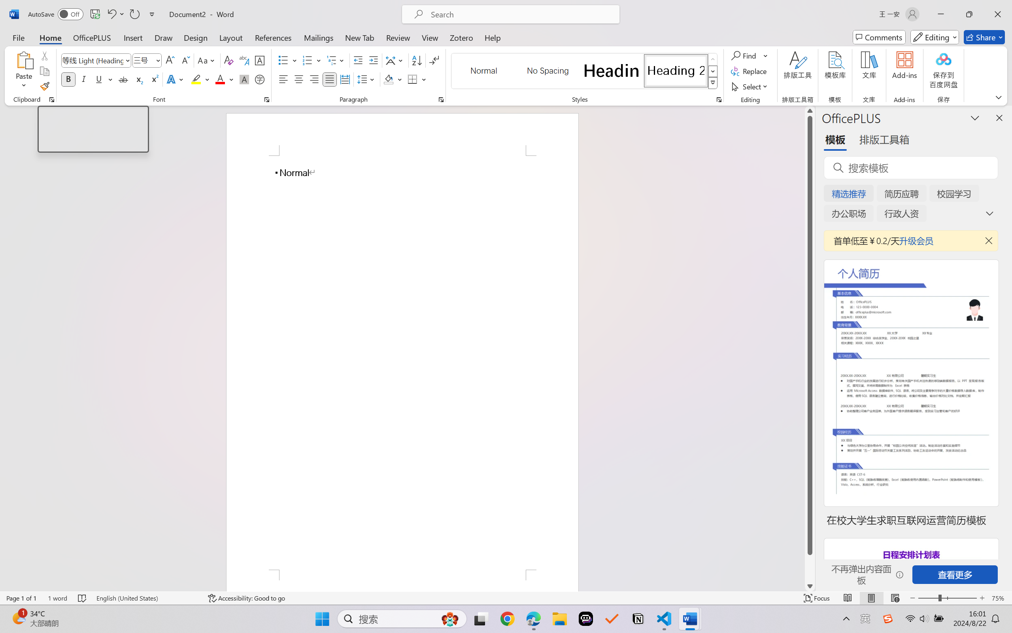 This screenshot has height=633, width=1012. I want to click on Shrink Font, so click(185, 60).